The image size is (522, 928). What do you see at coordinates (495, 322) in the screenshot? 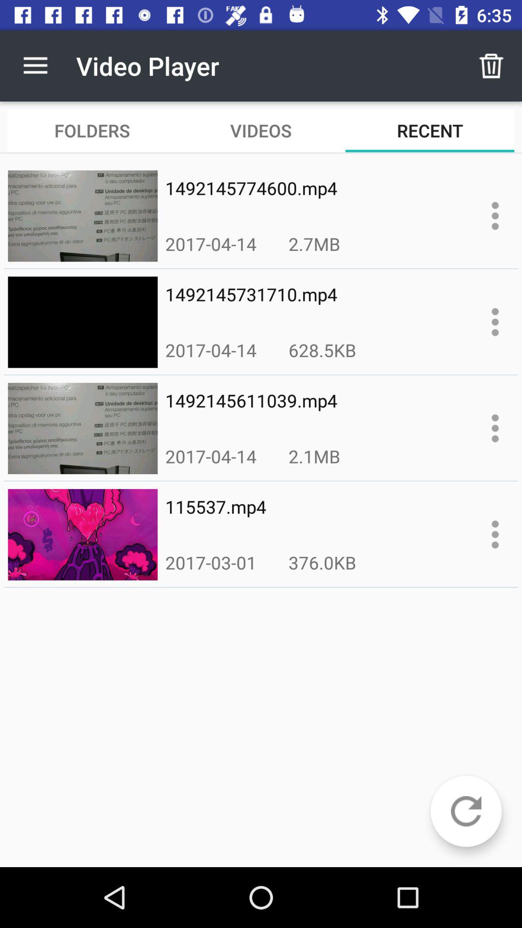
I see `more options` at bounding box center [495, 322].